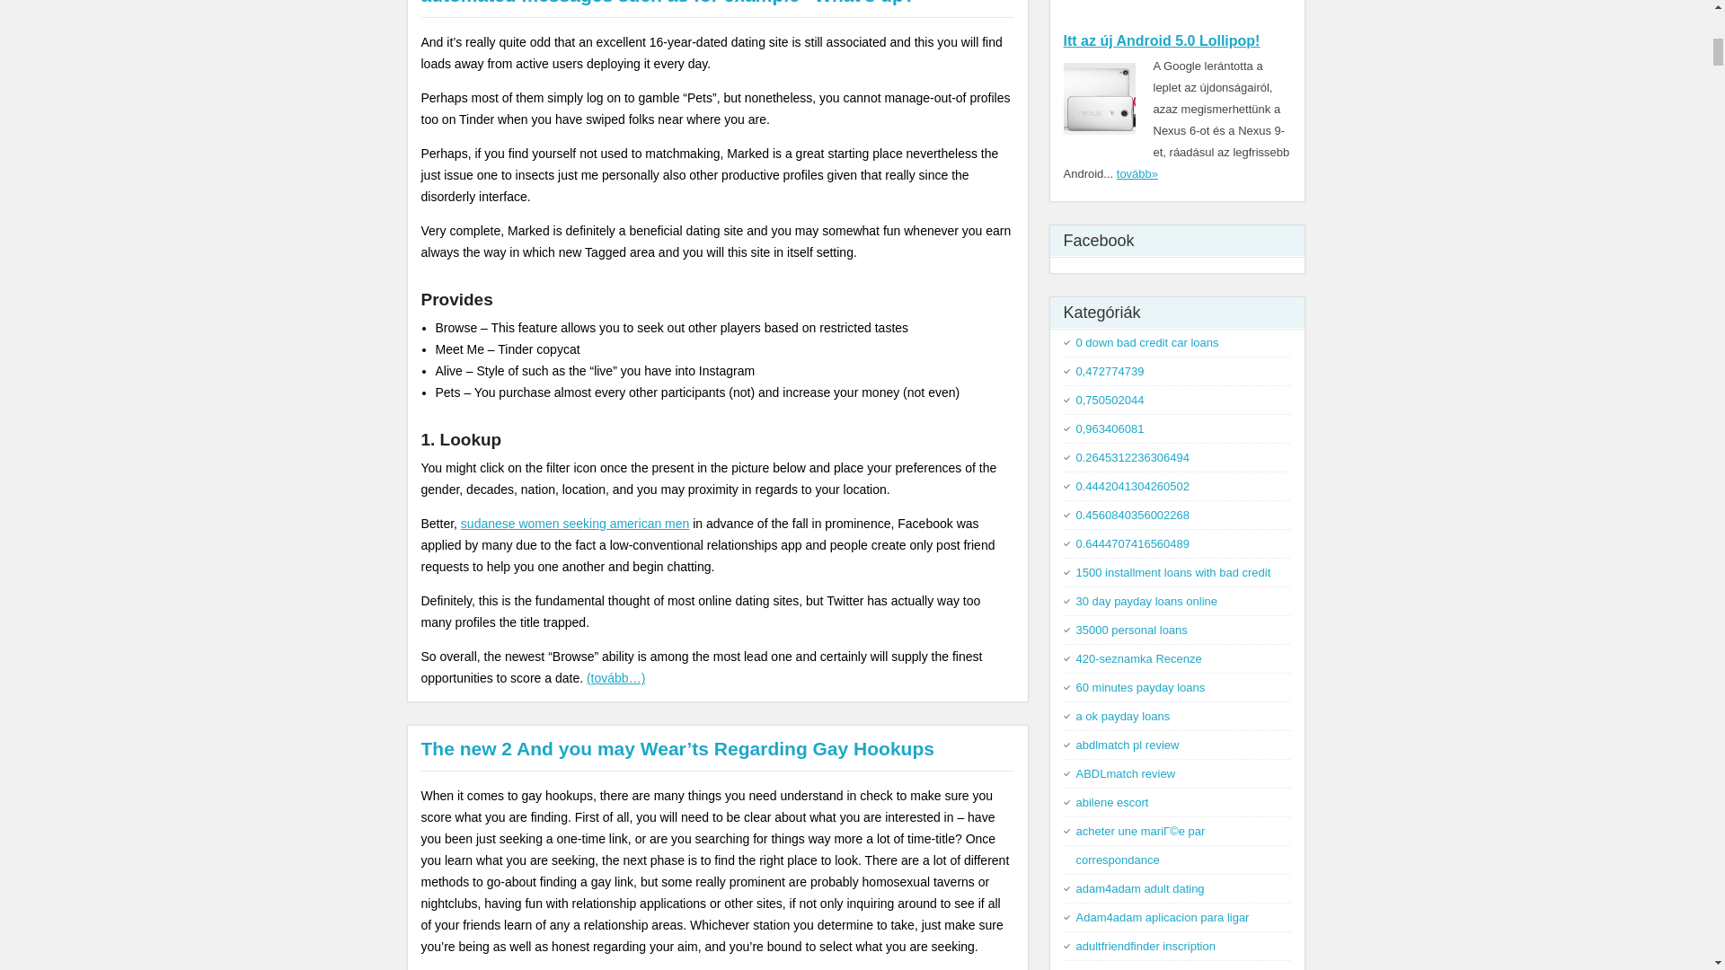 The width and height of the screenshot is (1725, 970). I want to click on adam4adam adult dating, so click(1140, 887).